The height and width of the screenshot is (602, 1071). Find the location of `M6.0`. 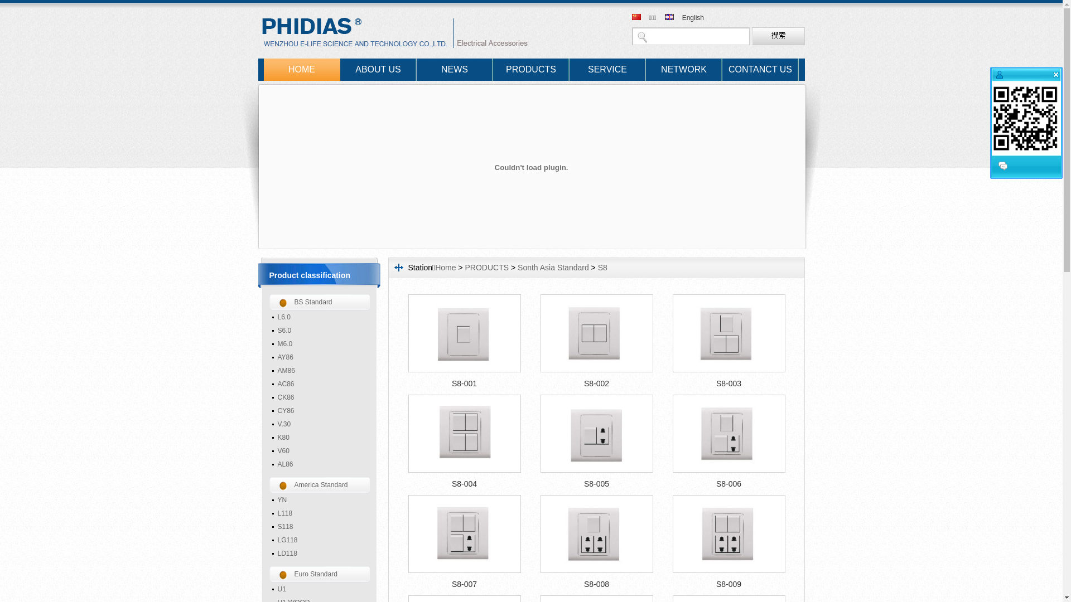

M6.0 is located at coordinates (320, 344).